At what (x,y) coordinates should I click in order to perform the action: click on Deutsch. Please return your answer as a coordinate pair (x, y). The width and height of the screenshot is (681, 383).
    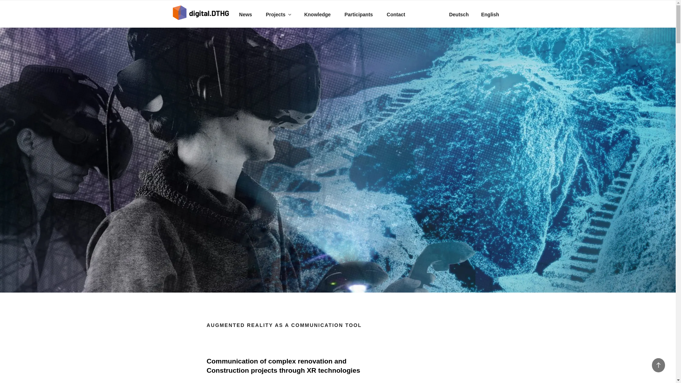
    Looking at the image, I should click on (459, 15).